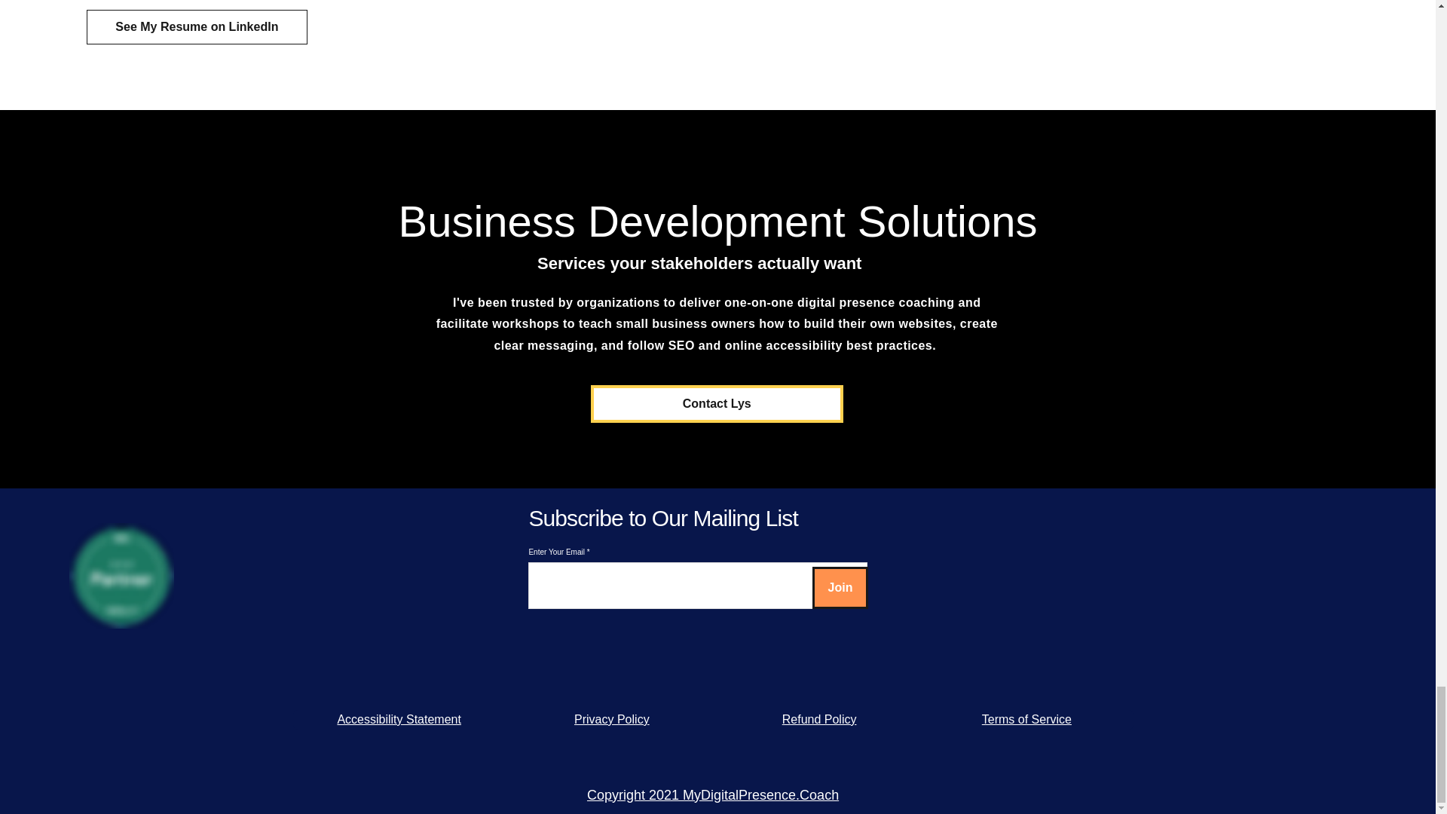 This screenshot has width=1447, height=814. What do you see at coordinates (840, 586) in the screenshot?
I see `Join` at bounding box center [840, 586].